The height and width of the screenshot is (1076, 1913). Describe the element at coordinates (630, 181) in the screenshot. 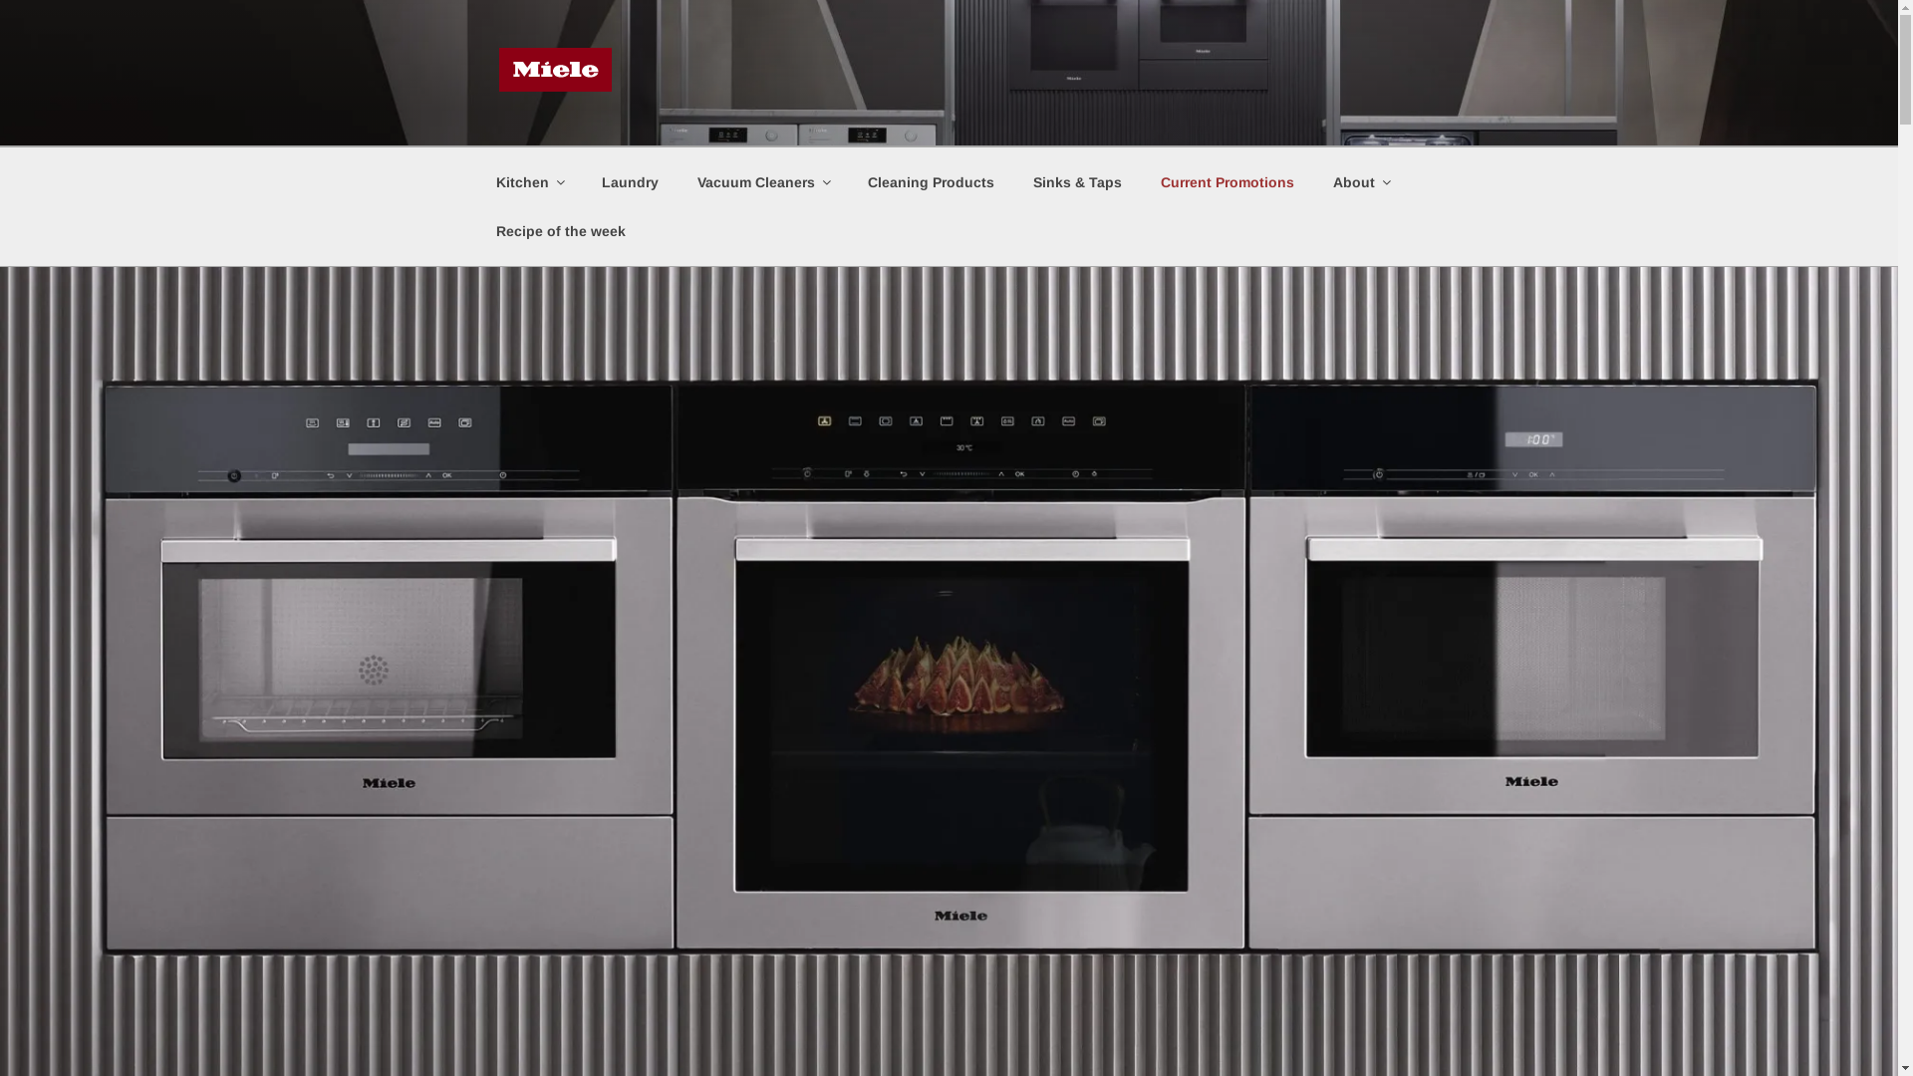

I see `Laundry` at that location.